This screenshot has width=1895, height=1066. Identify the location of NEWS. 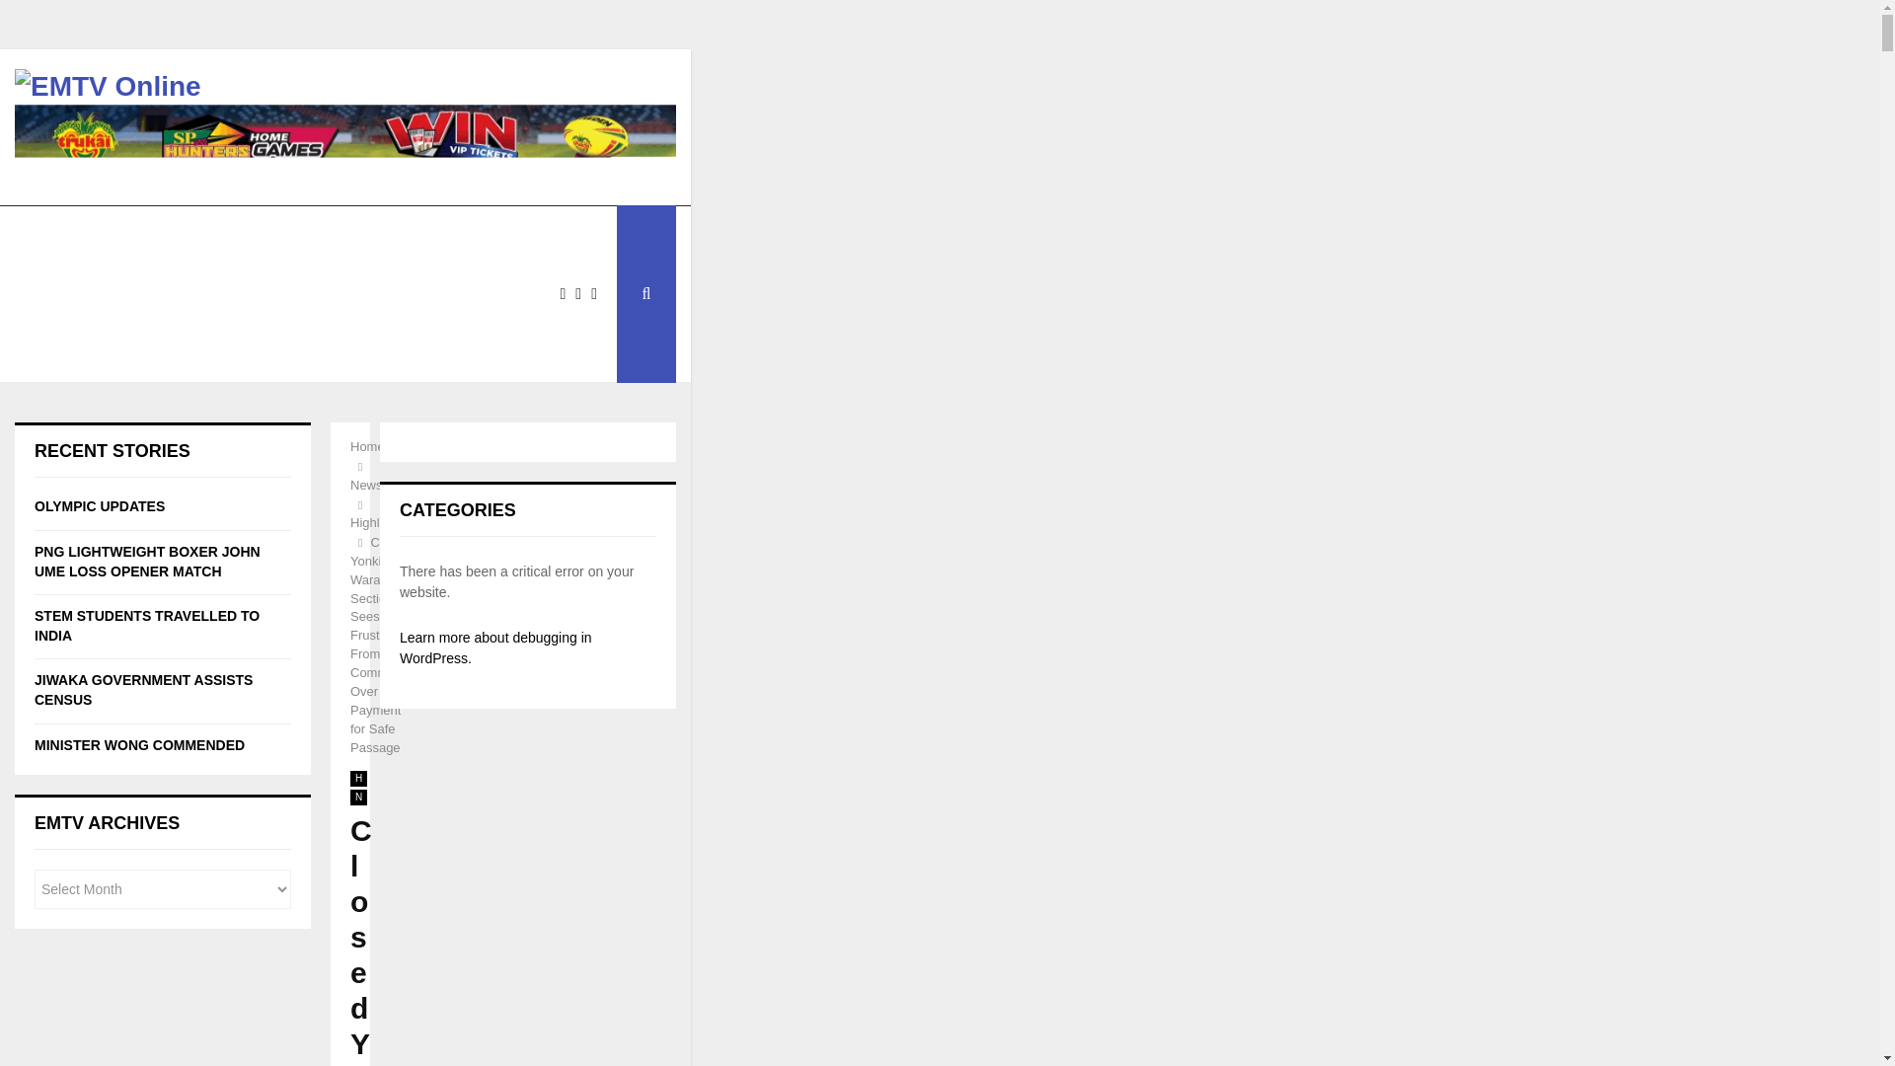
(59, 235).